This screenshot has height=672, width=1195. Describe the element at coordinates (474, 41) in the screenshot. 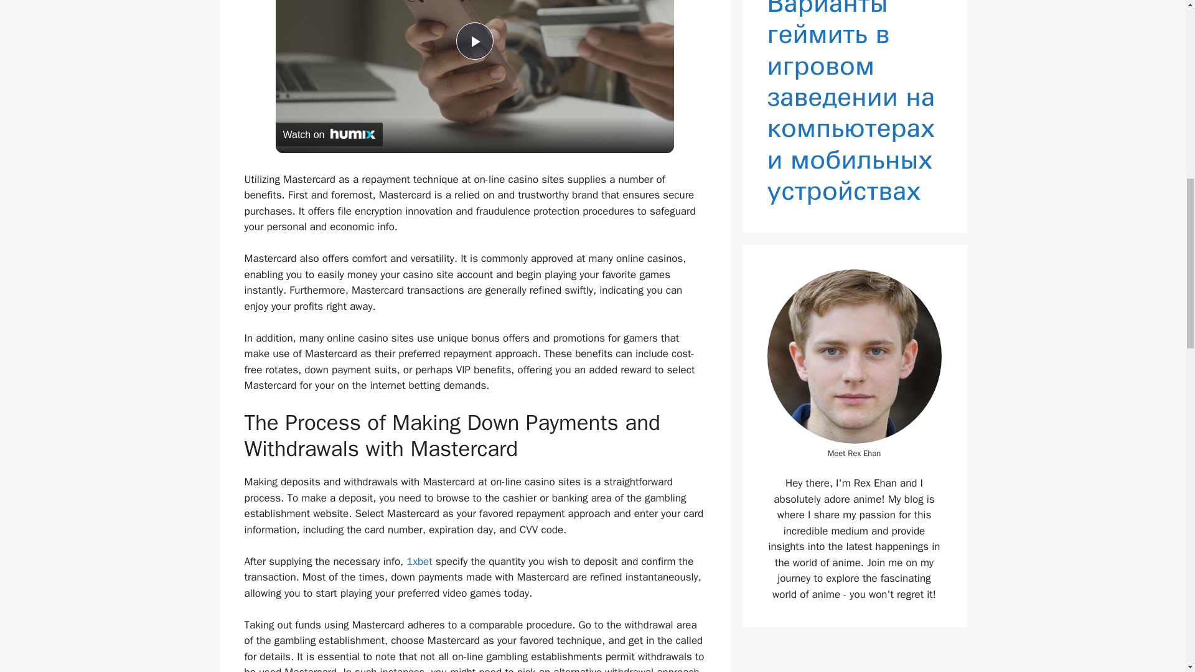

I see `Play Video` at that location.